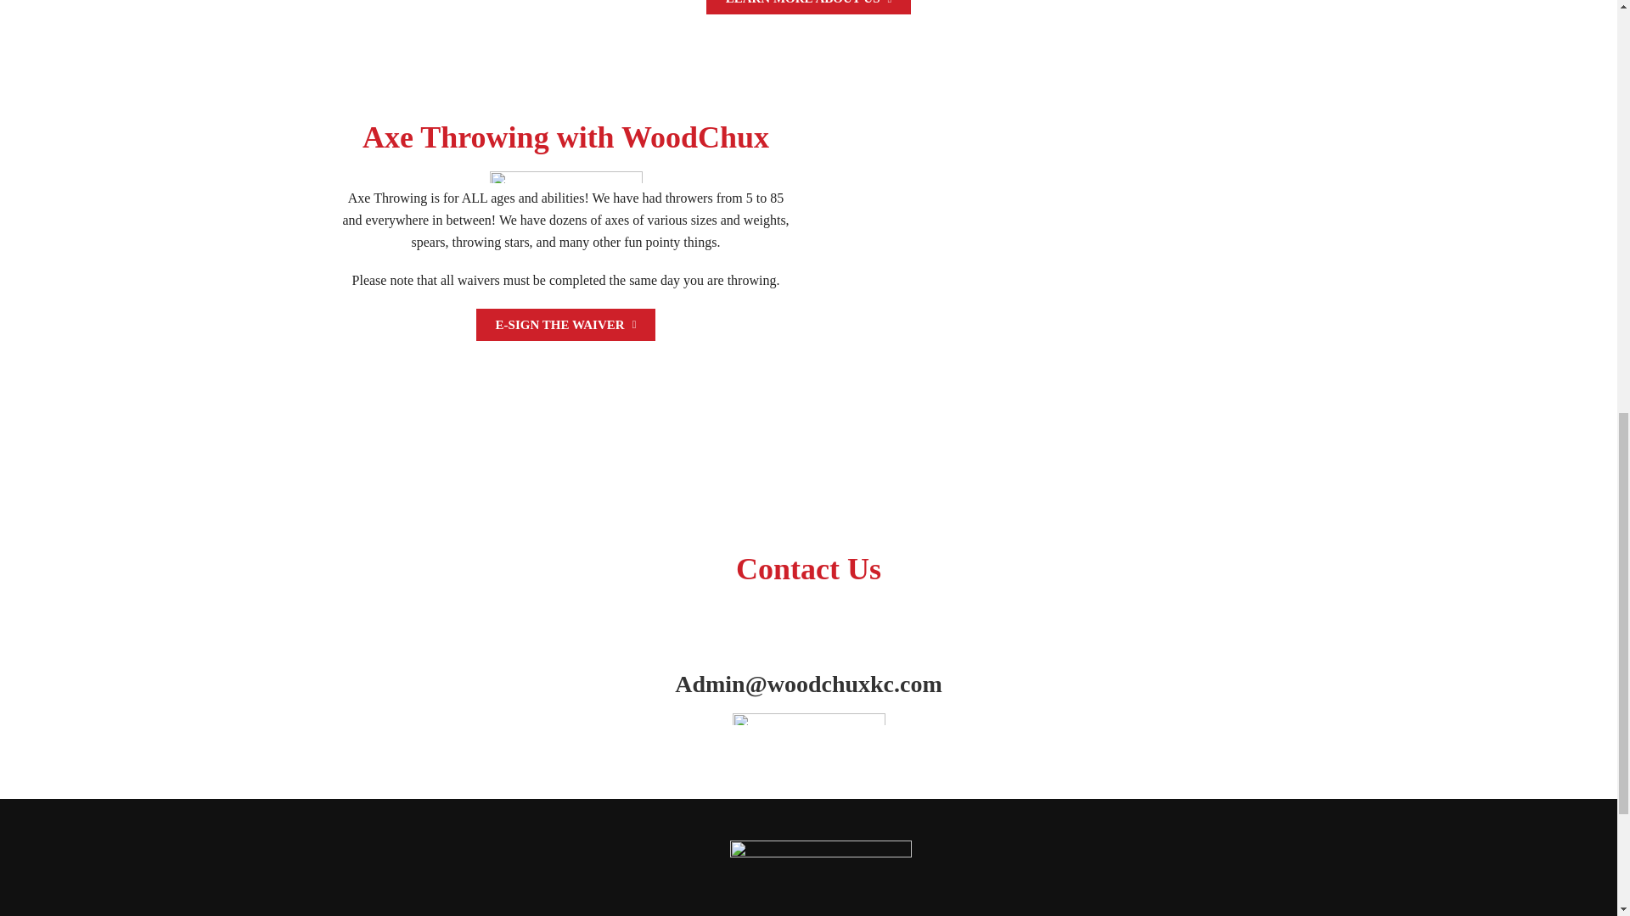 The image size is (1630, 916). Describe the element at coordinates (565, 324) in the screenshot. I see `E-SIGN THE WAIVER` at that location.